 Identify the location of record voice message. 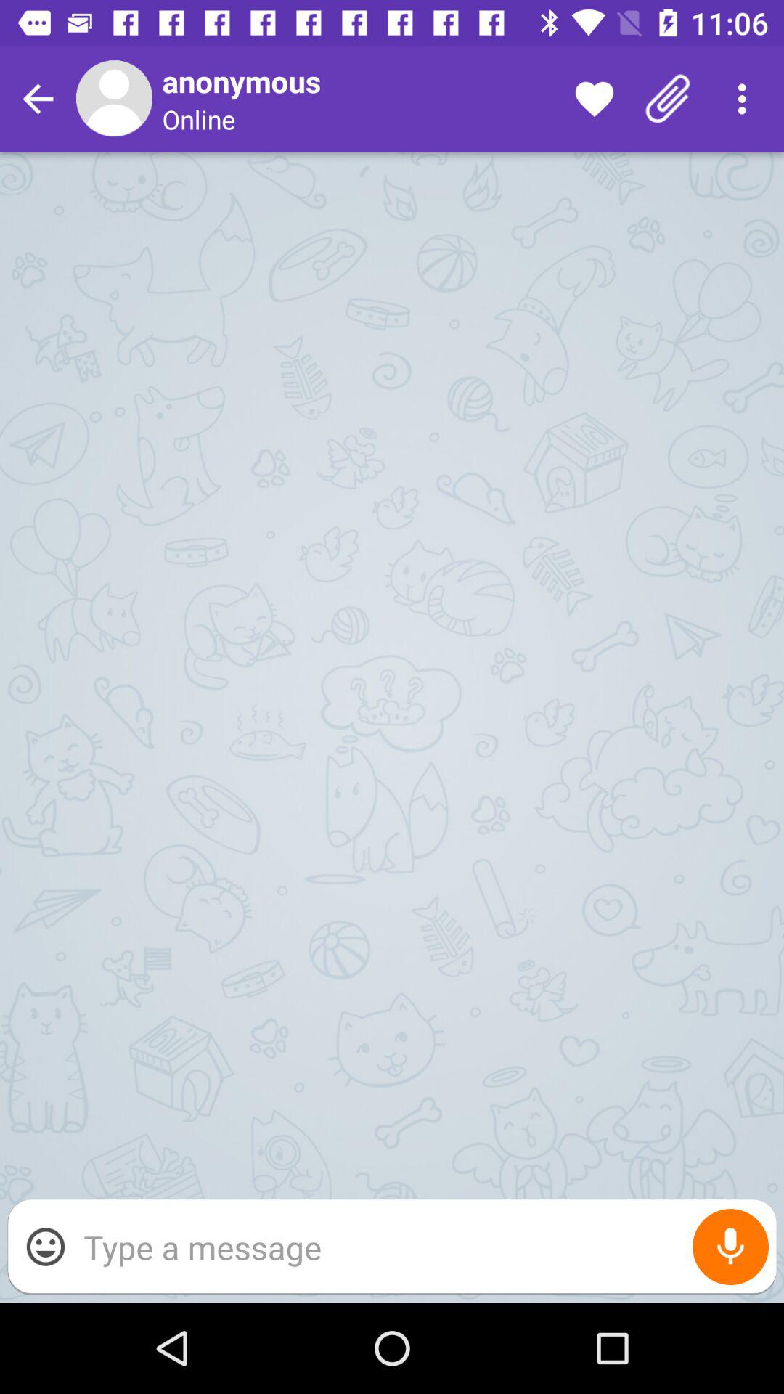
(730, 1247).